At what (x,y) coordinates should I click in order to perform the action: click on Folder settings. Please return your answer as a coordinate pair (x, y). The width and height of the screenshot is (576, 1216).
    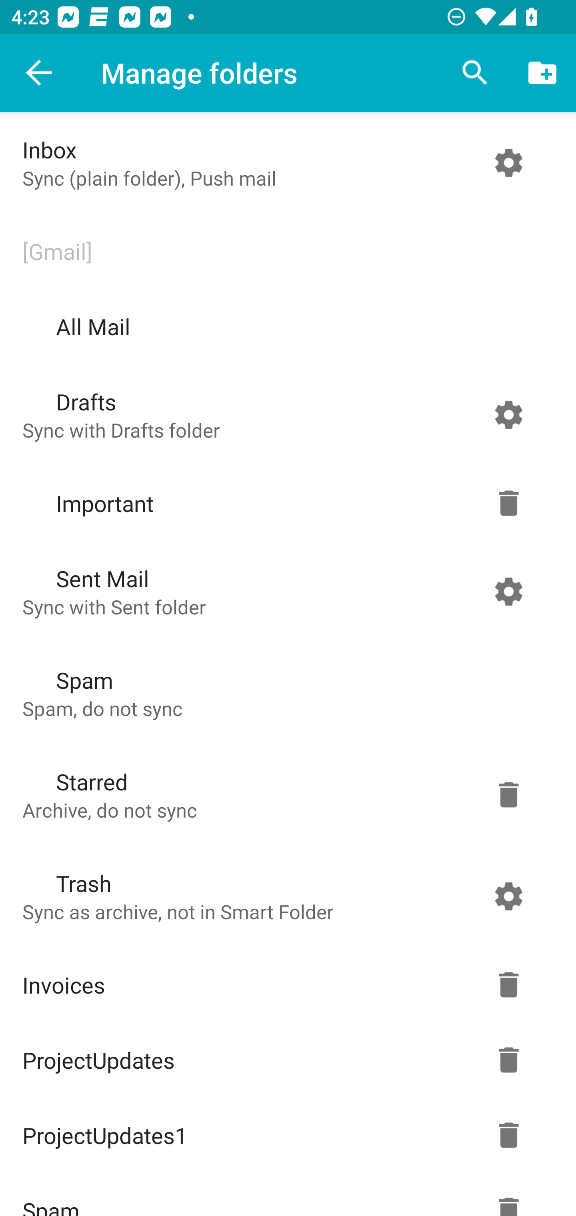
    Looking at the image, I should click on (508, 503).